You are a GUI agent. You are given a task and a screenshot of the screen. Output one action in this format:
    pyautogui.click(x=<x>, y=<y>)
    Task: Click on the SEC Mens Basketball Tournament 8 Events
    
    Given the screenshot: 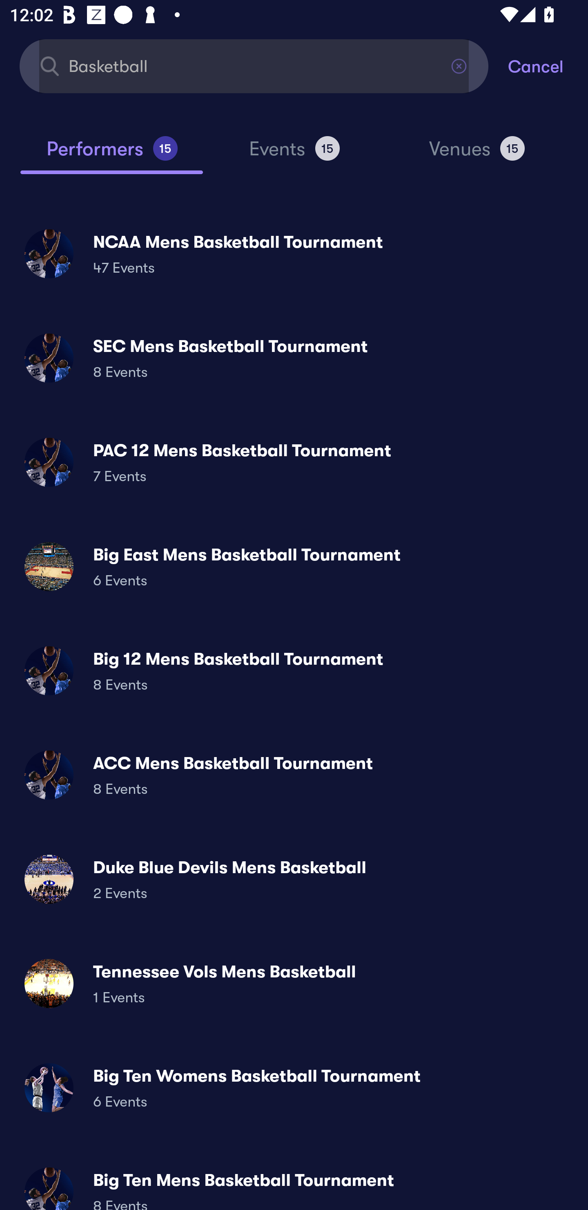 What is the action you would take?
    pyautogui.click(x=294, y=358)
    